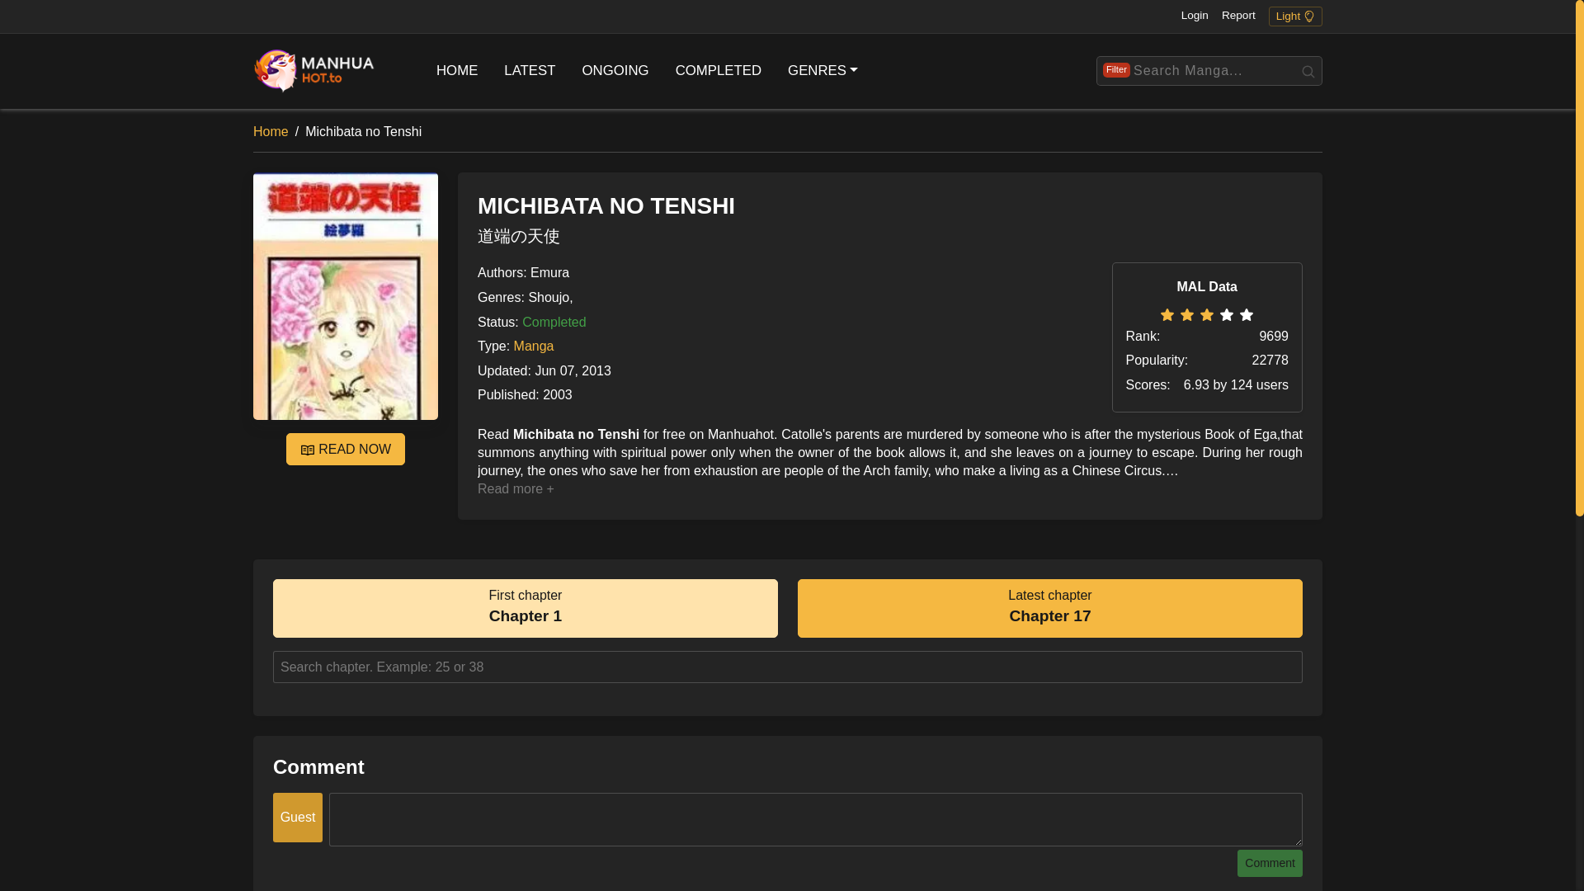  What do you see at coordinates (530, 71) in the screenshot?
I see `LATEST` at bounding box center [530, 71].